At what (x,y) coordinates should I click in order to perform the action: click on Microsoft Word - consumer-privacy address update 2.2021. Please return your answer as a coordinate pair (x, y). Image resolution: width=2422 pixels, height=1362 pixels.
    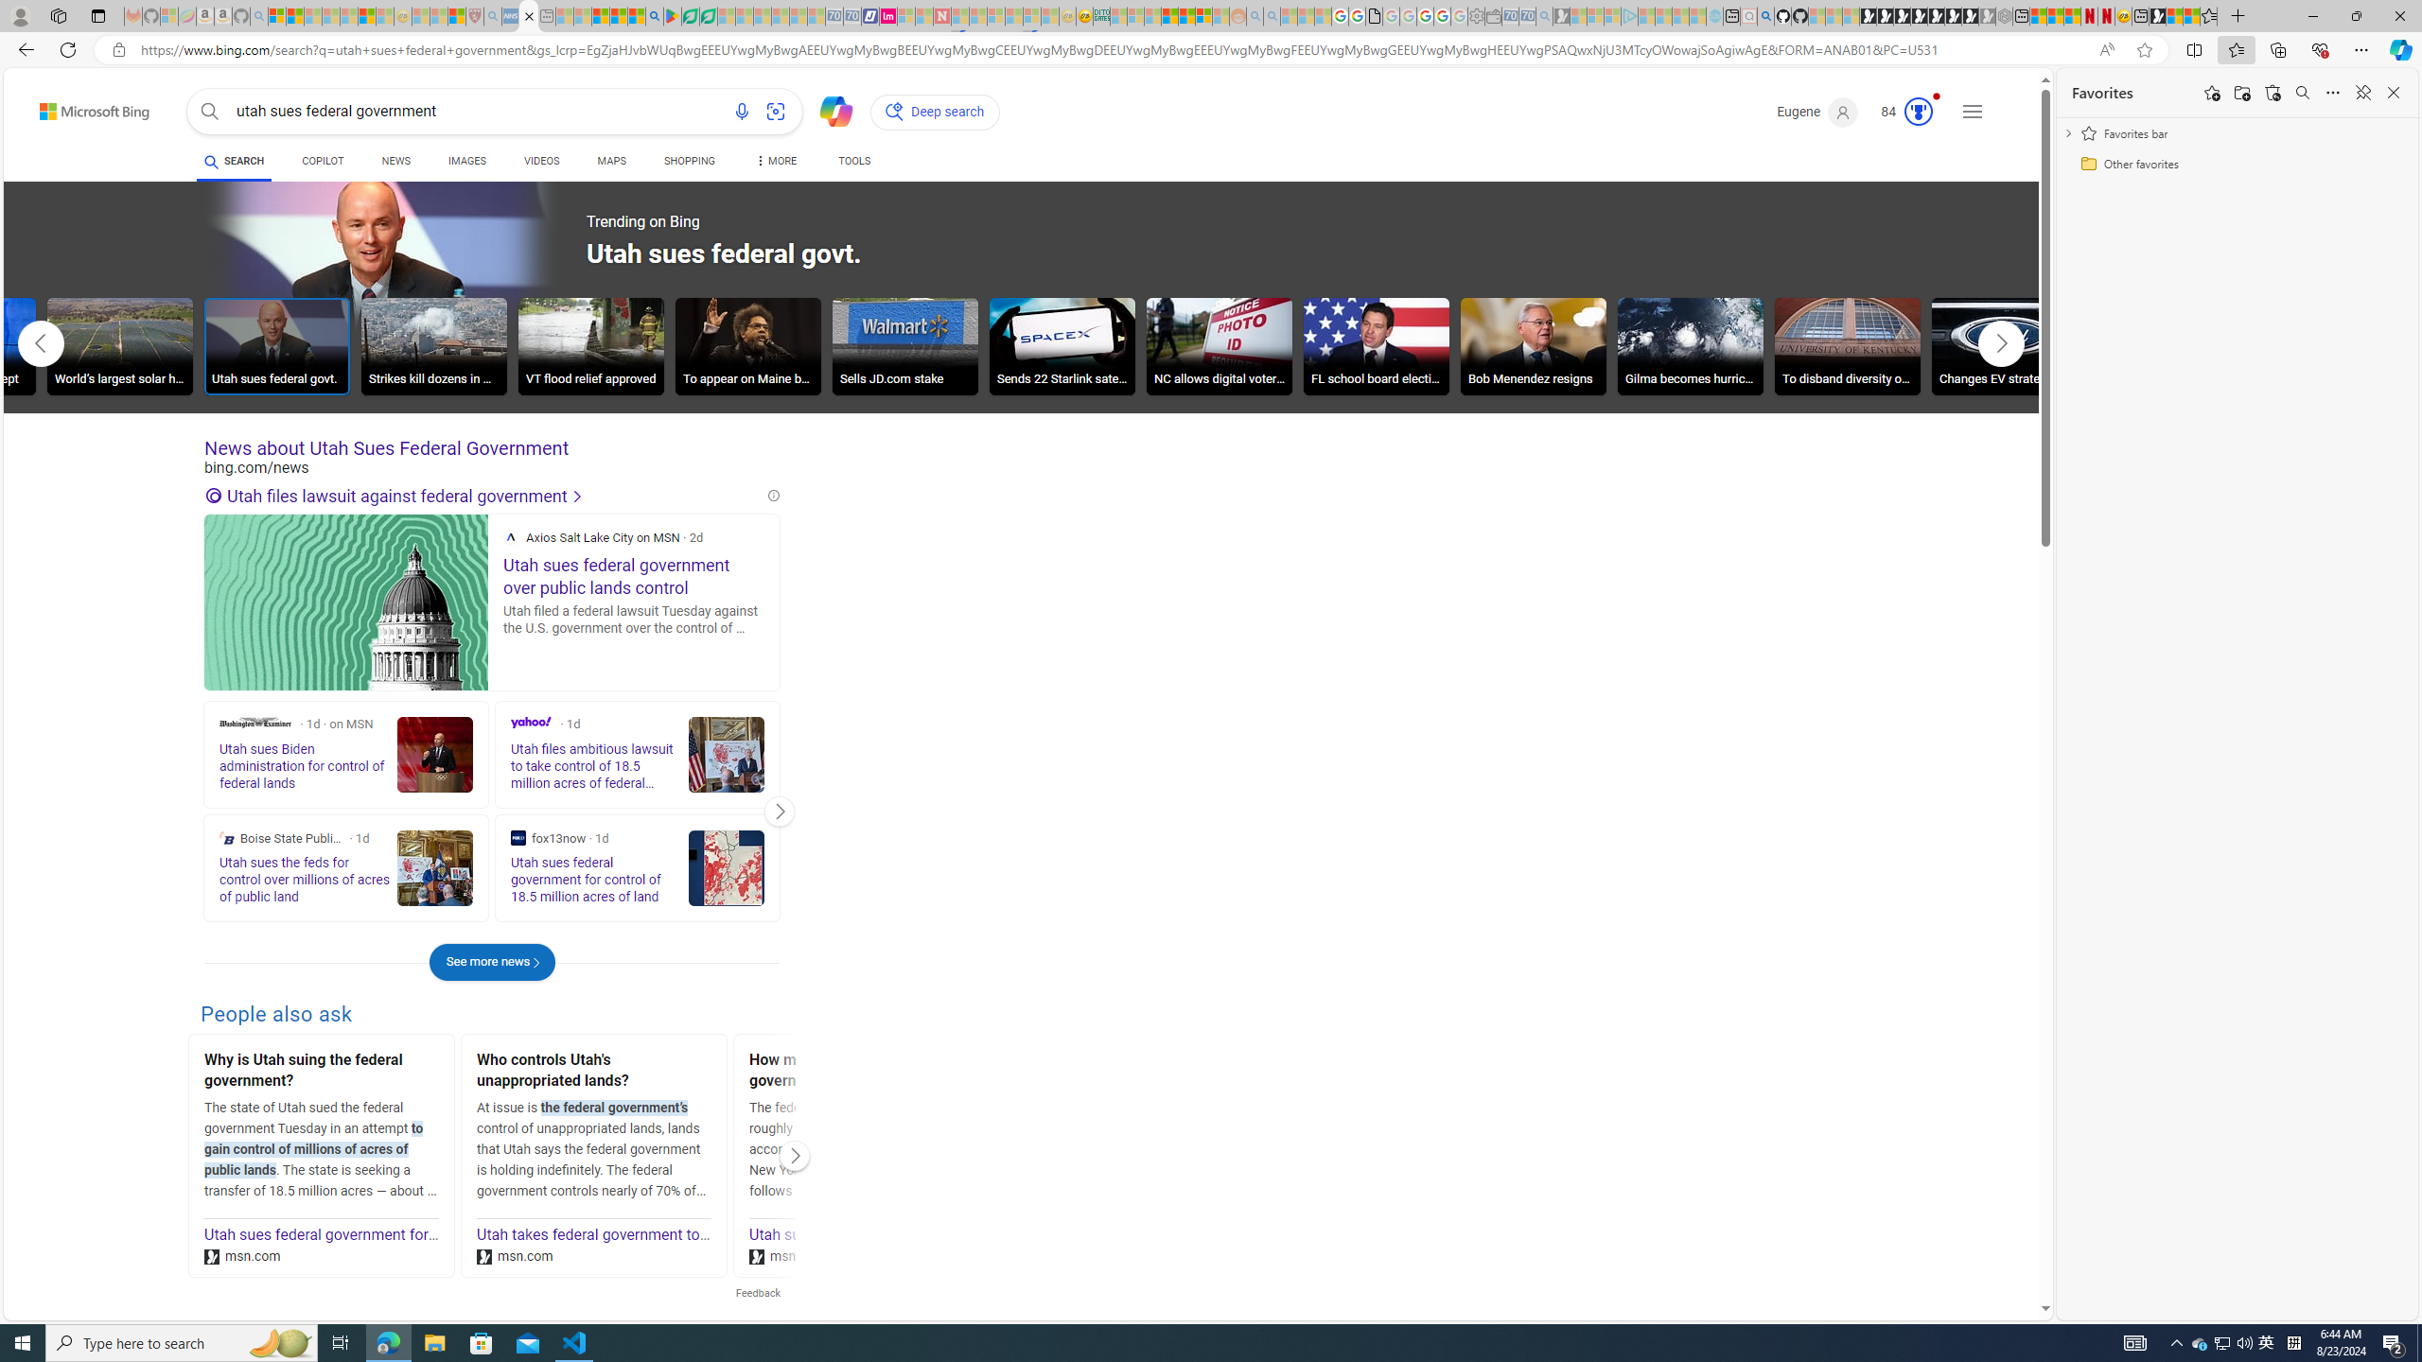
    Looking at the image, I should click on (710, 16).